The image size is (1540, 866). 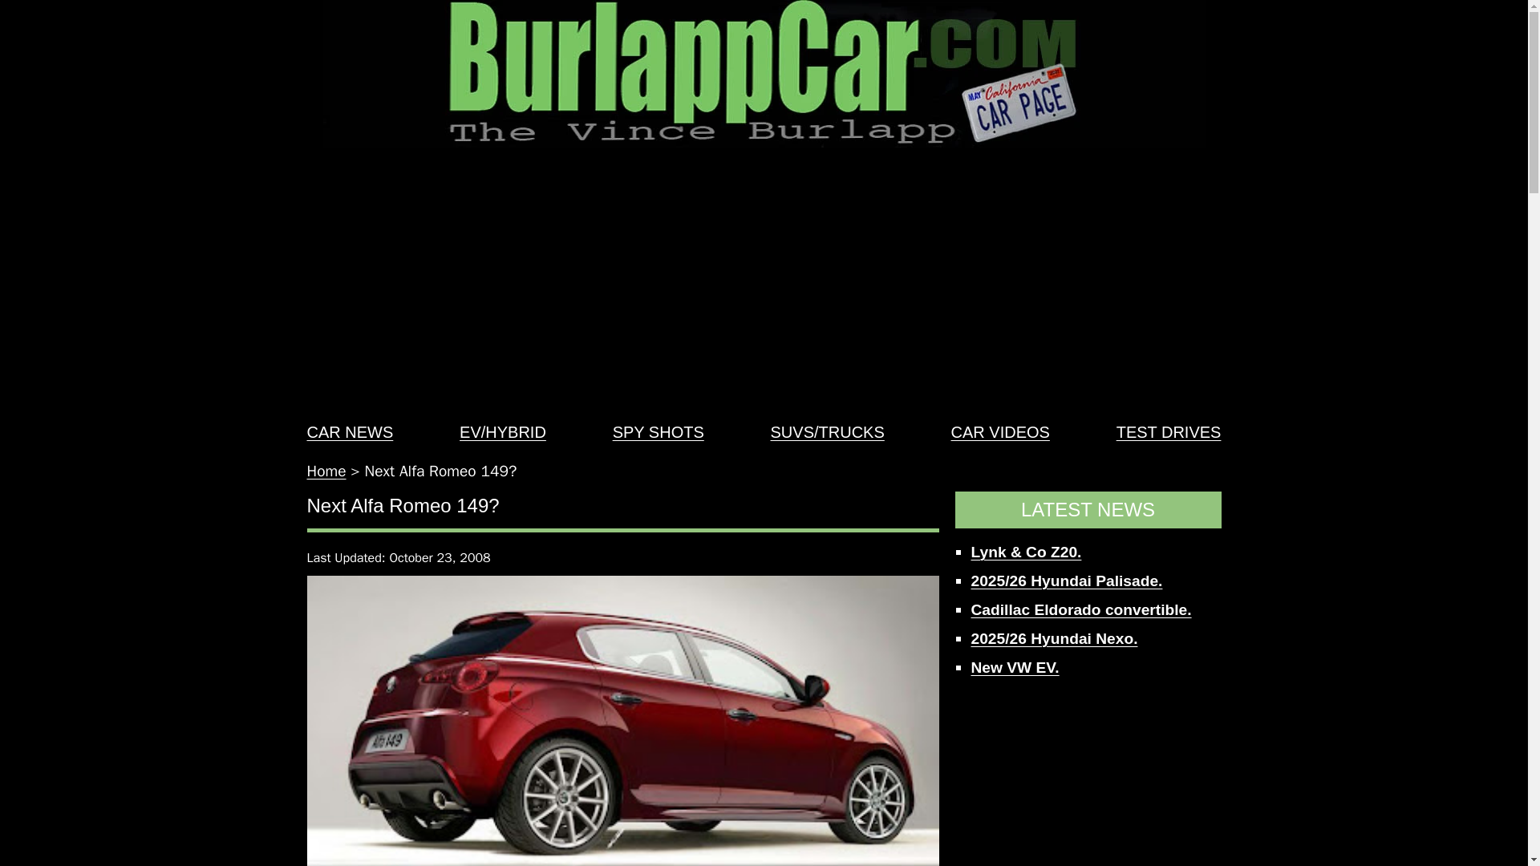 What do you see at coordinates (326, 471) in the screenshot?
I see `Home` at bounding box center [326, 471].